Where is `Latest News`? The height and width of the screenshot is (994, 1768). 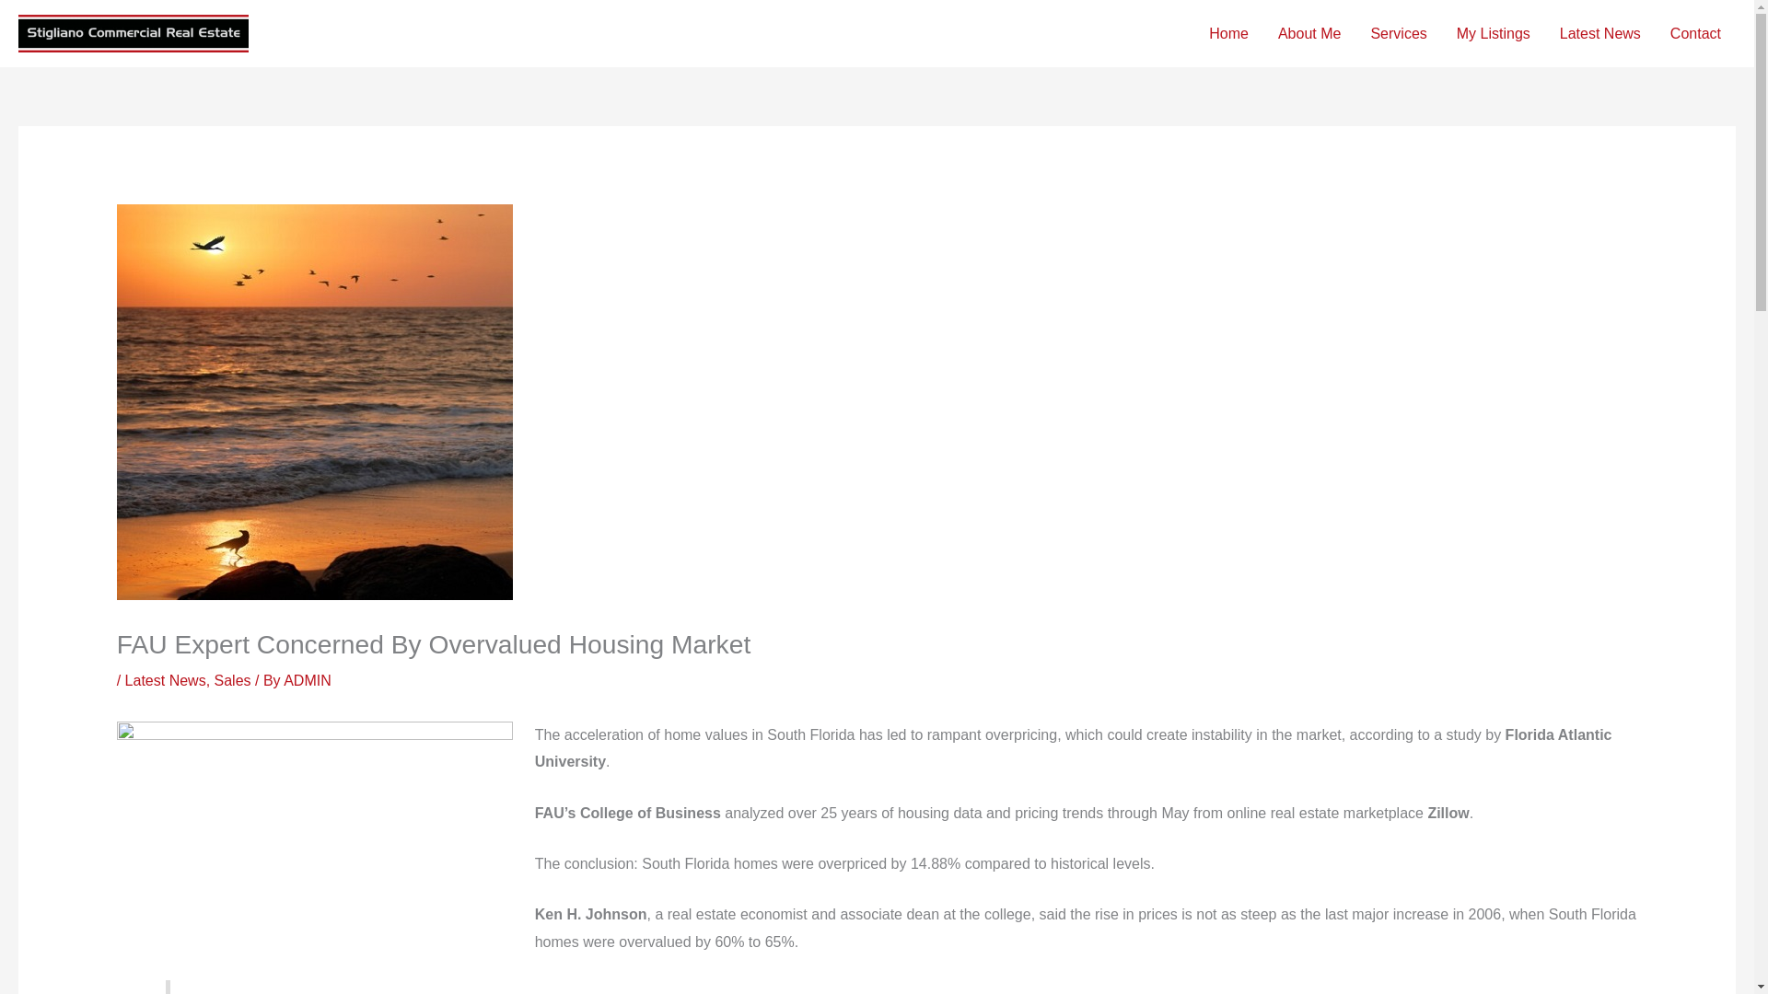 Latest News is located at coordinates (1600, 34).